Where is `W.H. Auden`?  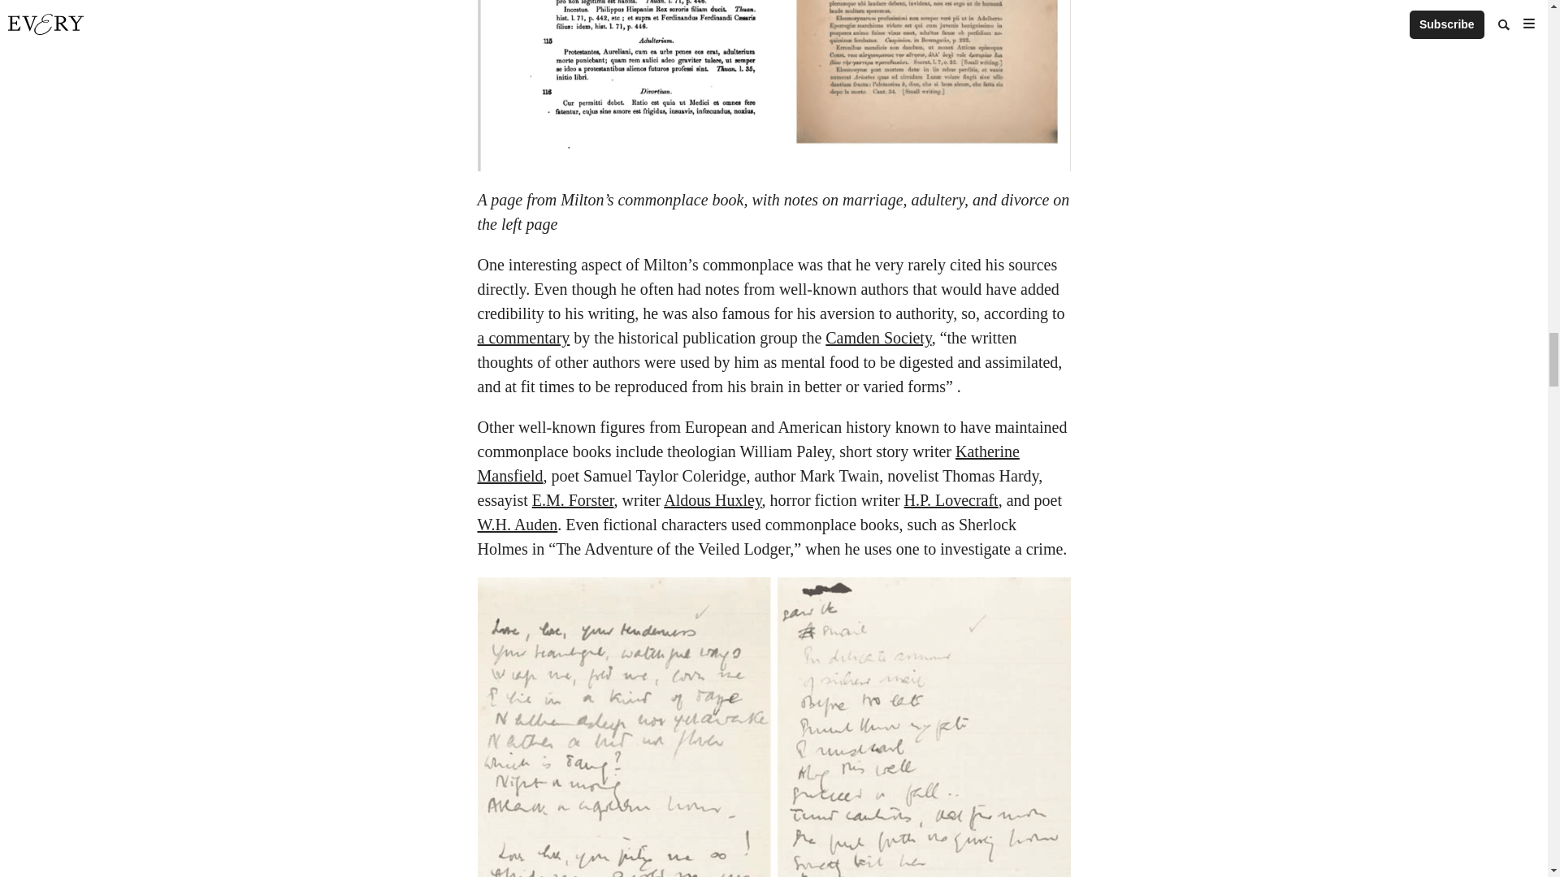 W.H. Auden is located at coordinates (518, 525).